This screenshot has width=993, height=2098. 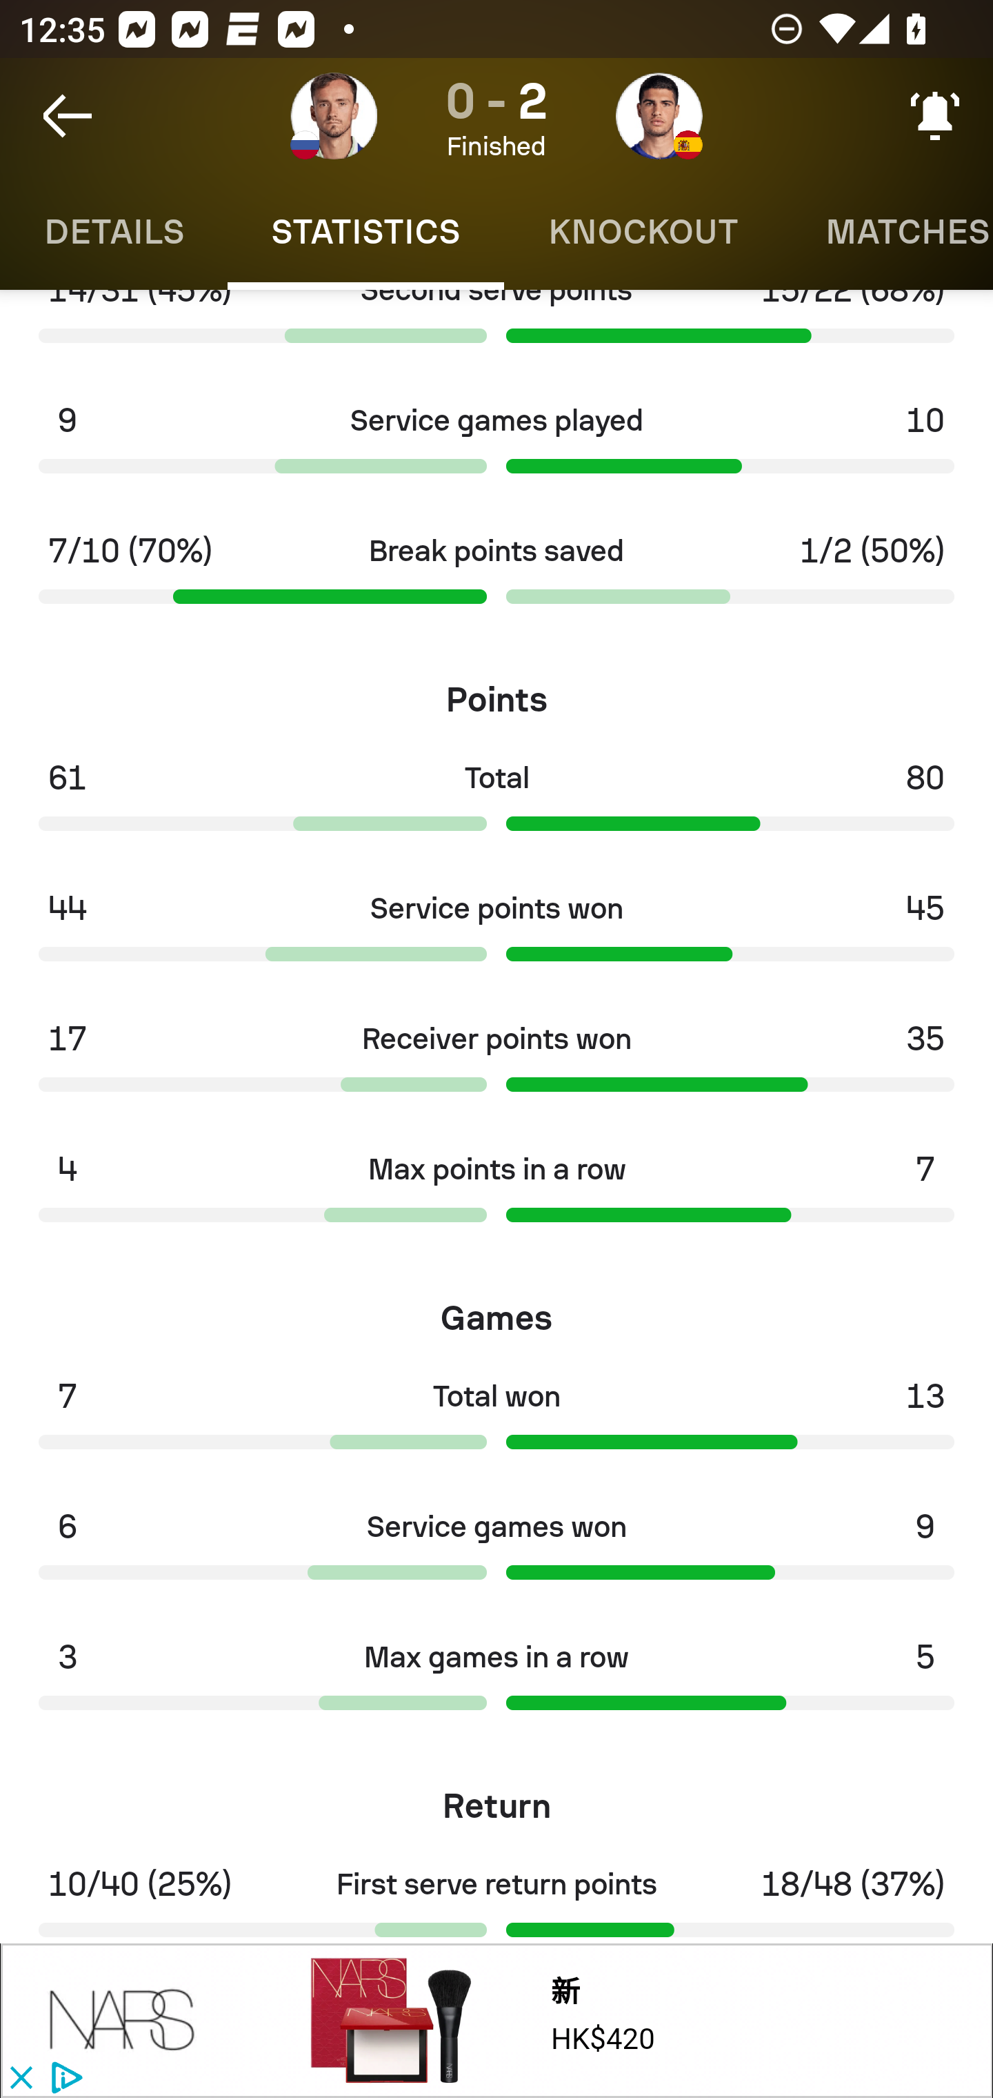 I want to click on 9 Service games played 10 473.0 526.0, so click(x=496, y=447).